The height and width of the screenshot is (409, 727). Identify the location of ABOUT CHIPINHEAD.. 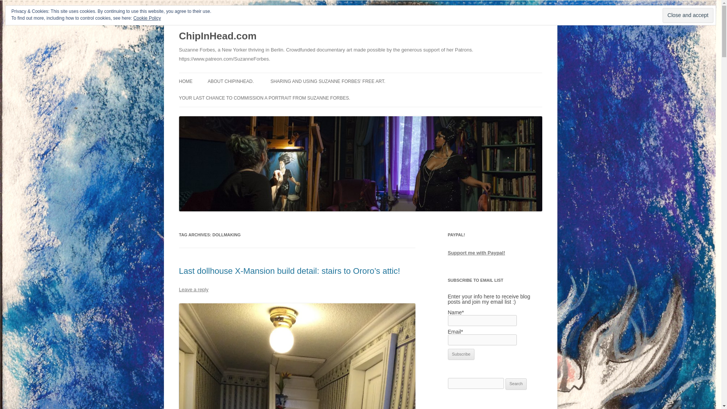
(230, 81).